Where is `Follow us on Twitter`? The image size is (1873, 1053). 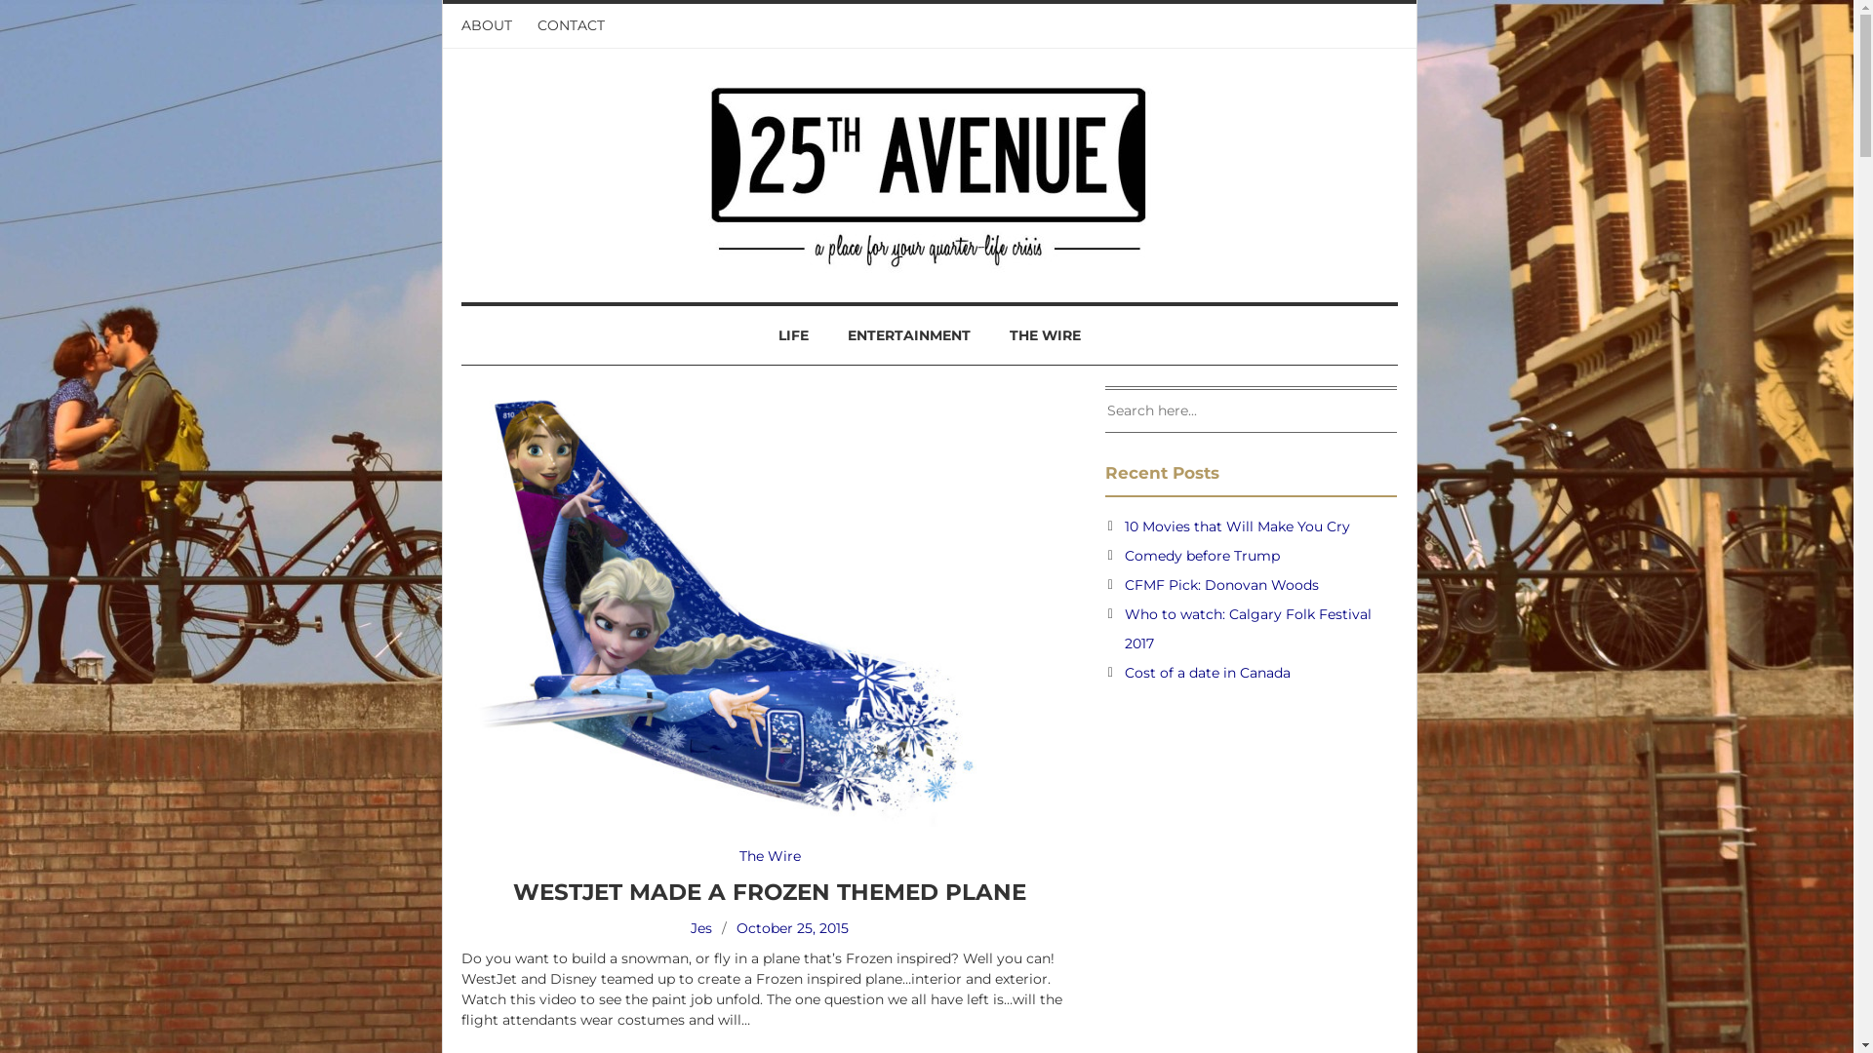
Follow us on Twitter is located at coordinates (1391, 16).